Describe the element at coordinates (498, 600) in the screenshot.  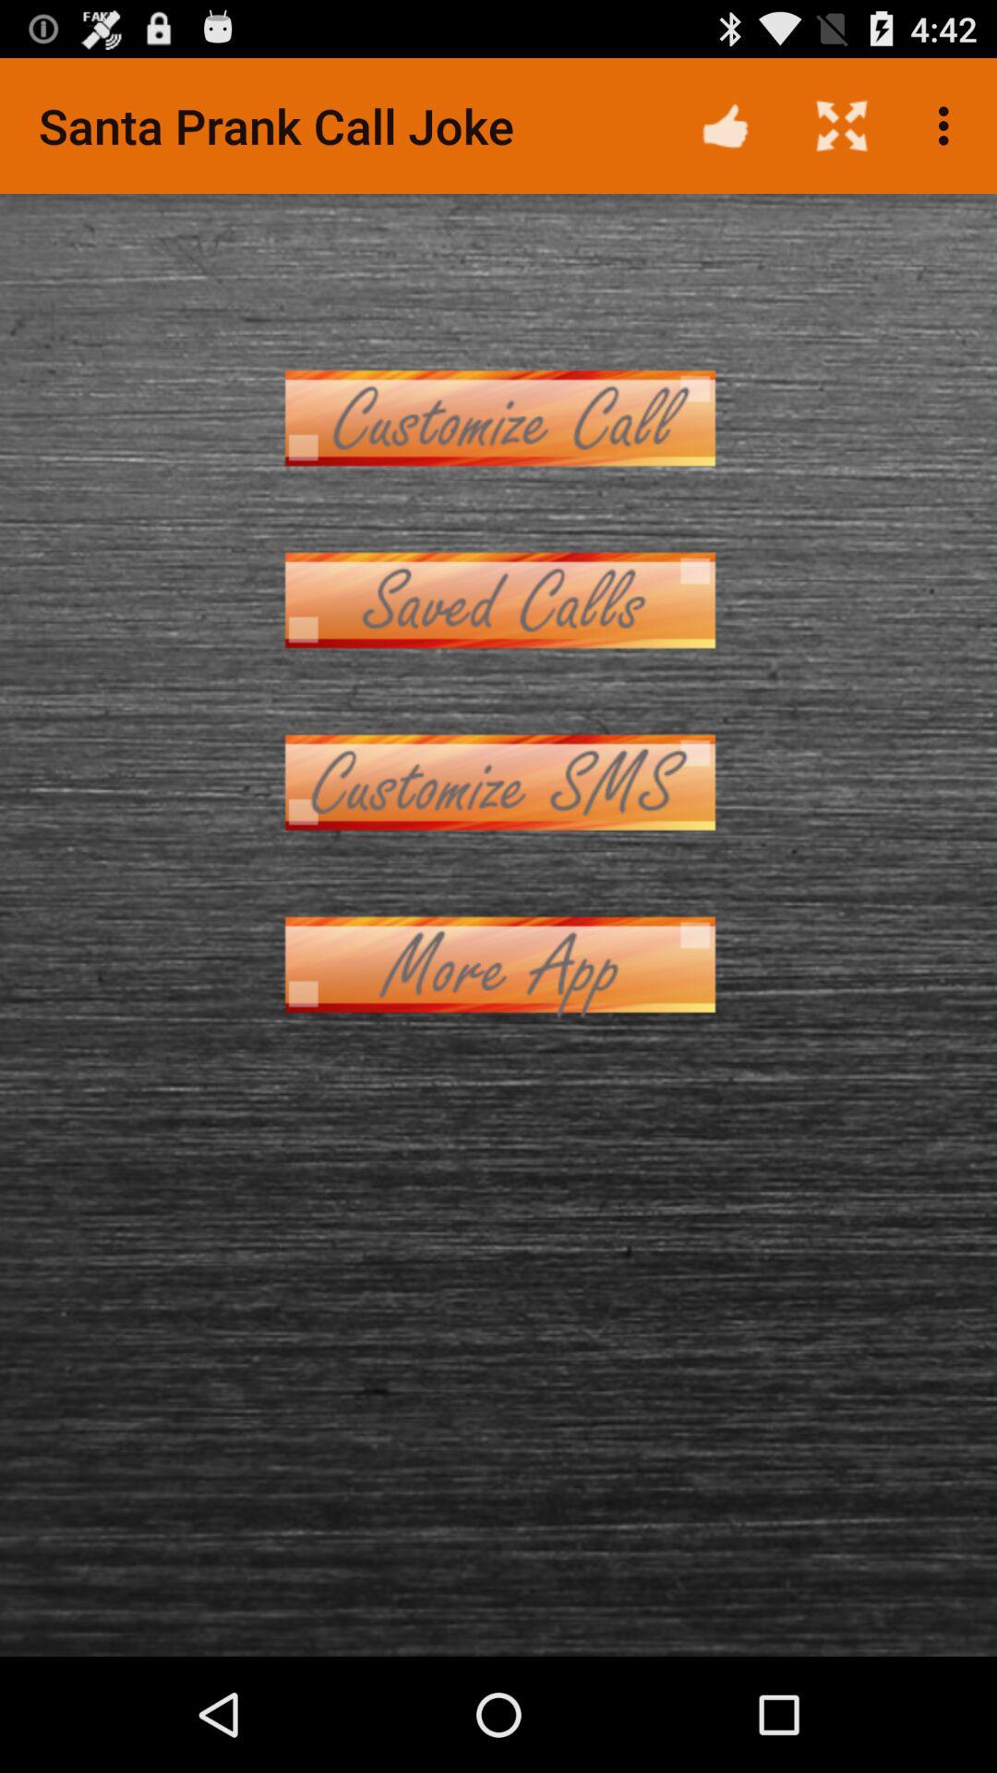
I see `go to saved calls` at that location.